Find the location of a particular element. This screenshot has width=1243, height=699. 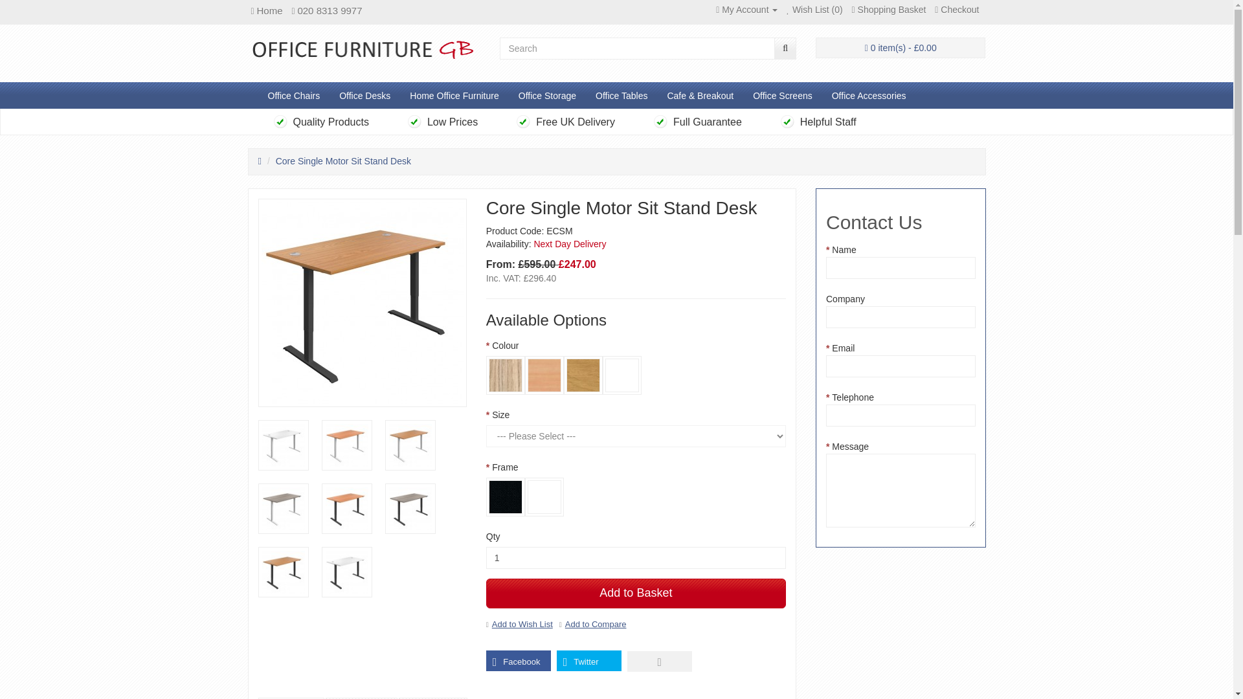

Checkout is located at coordinates (957, 9).